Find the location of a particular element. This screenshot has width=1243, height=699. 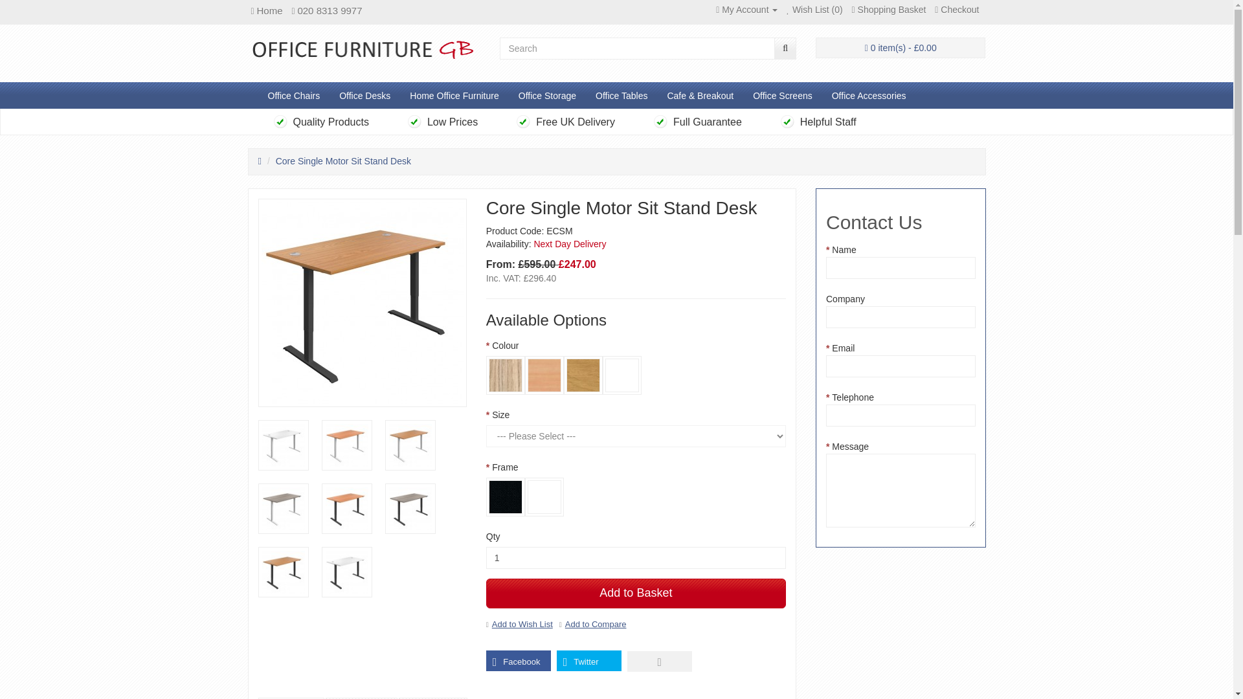

Checkout is located at coordinates (957, 9).